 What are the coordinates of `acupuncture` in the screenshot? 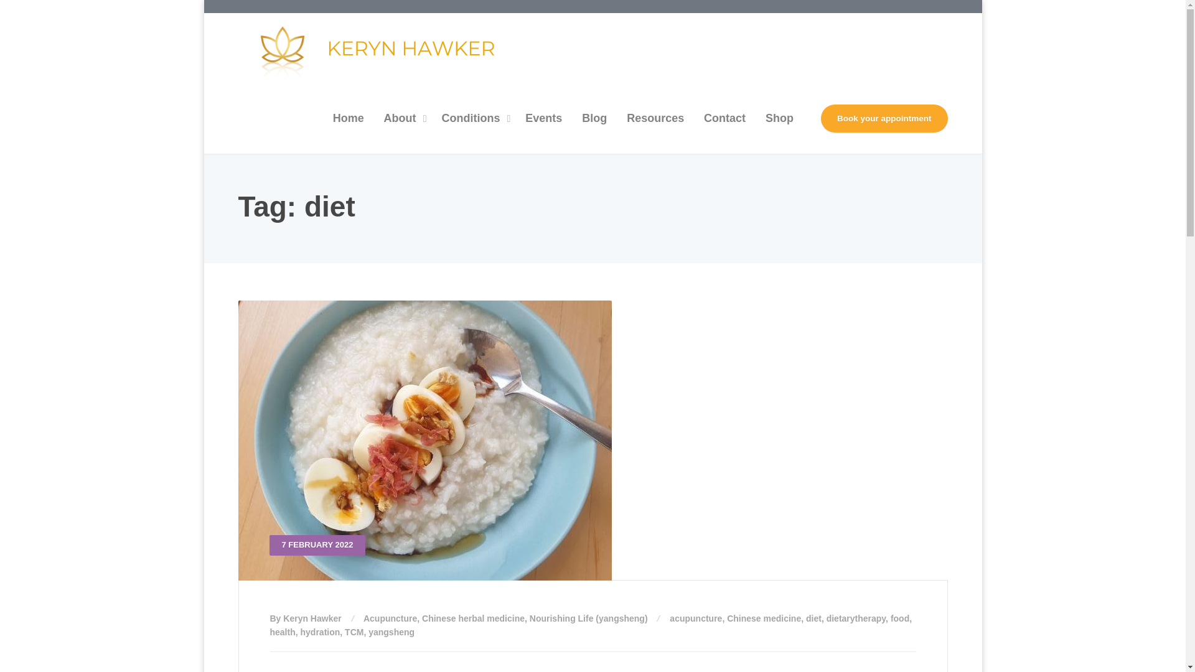 It's located at (695, 618).